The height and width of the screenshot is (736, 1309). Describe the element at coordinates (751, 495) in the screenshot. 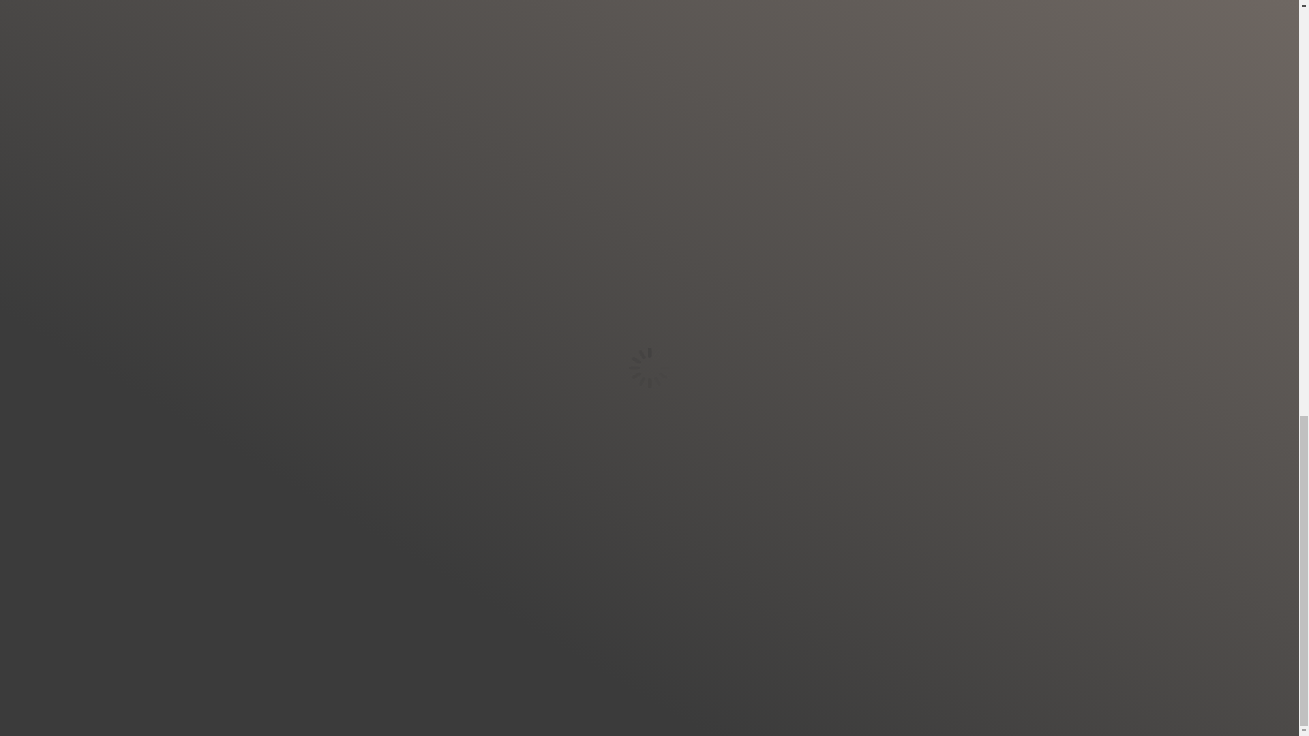

I see `By kmaginnis` at that location.